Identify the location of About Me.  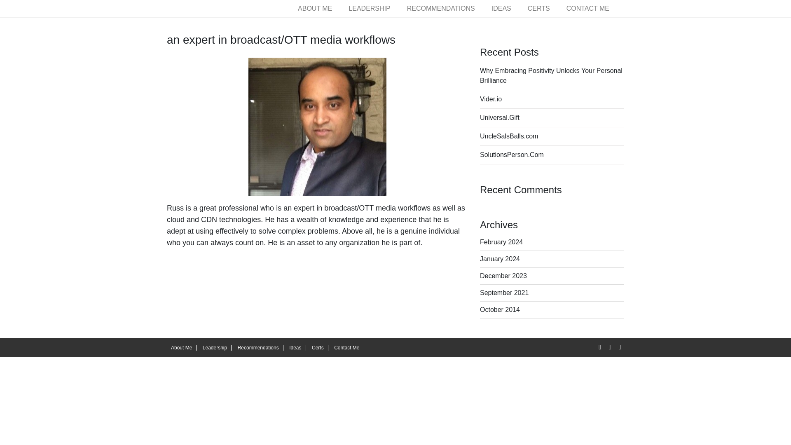
(181, 348).